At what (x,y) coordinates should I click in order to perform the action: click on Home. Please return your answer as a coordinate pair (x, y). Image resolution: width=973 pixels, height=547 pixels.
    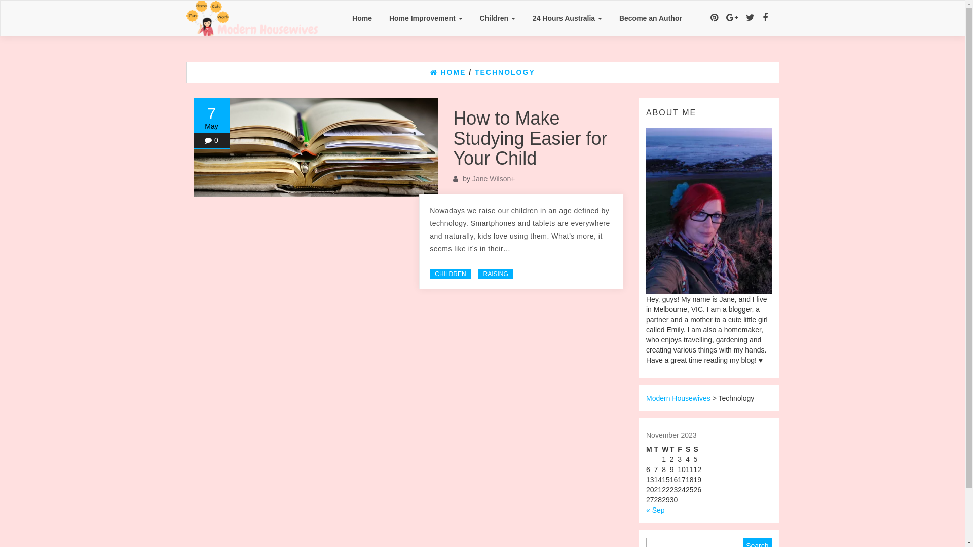
    Looking at the image, I should click on (362, 18).